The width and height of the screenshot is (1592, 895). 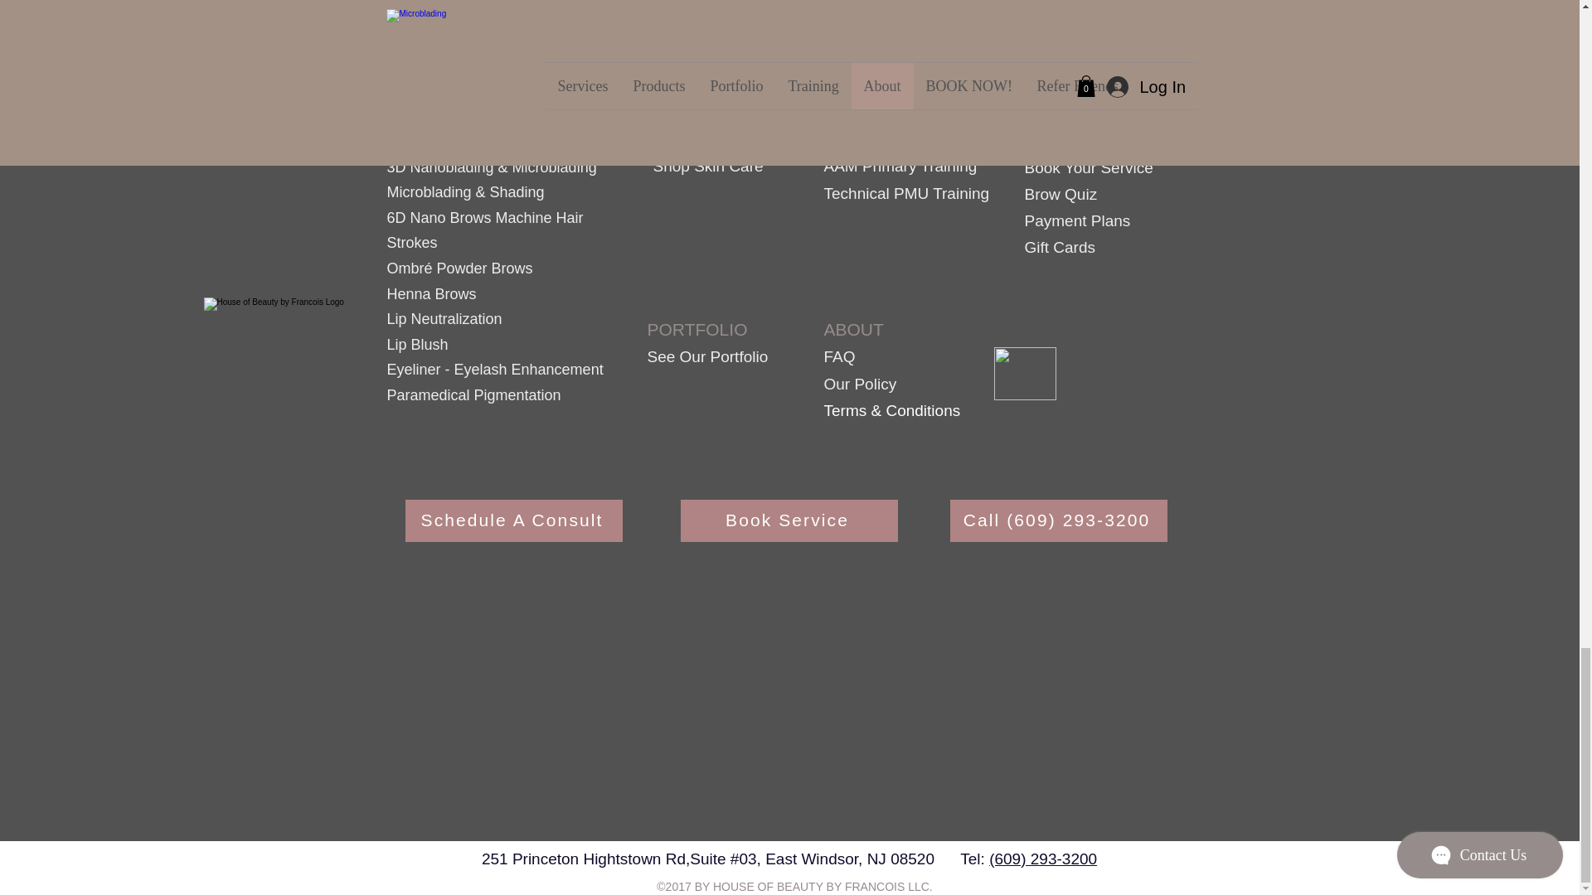 What do you see at coordinates (701, 138) in the screenshot?
I see `PRODUCTS` at bounding box center [701, 138].